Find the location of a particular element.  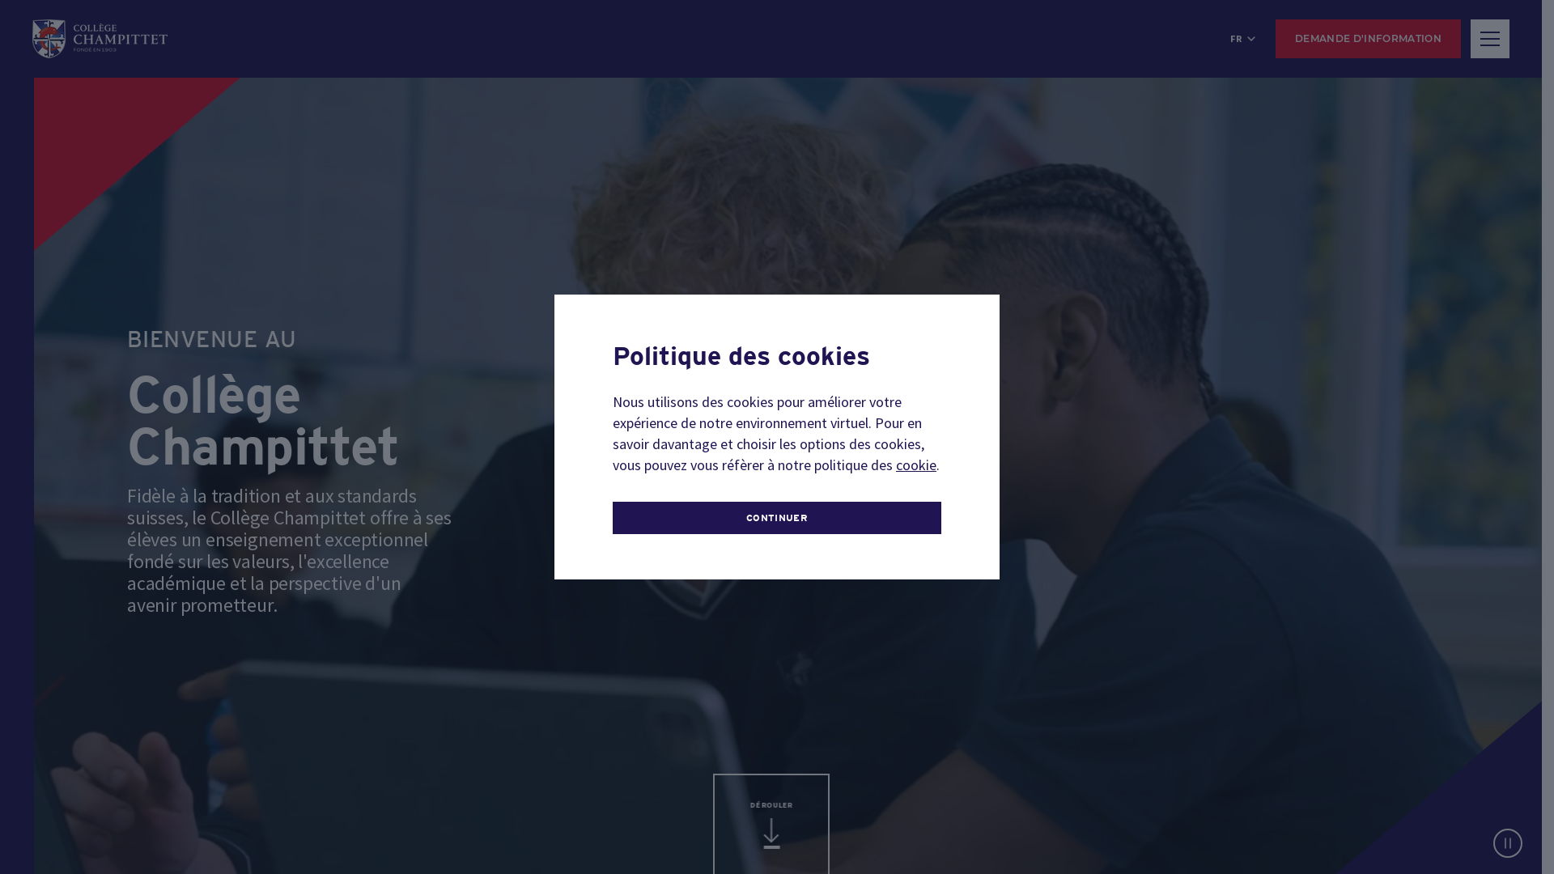

CONTINUER is located at coordinates (777, 518).